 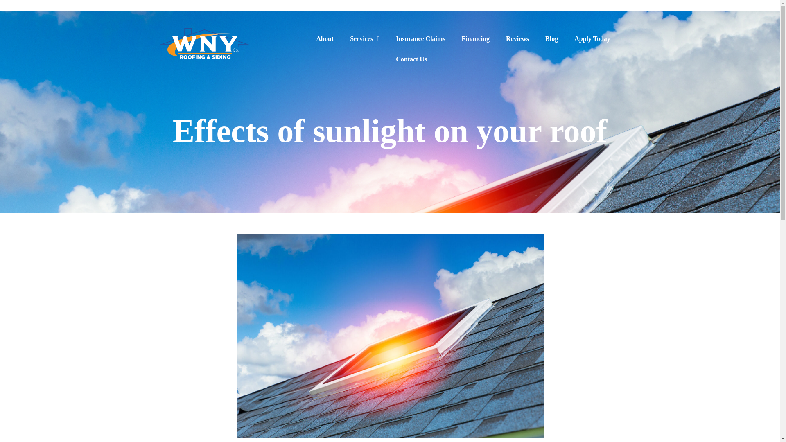 What do you see at coordinates (364, 39) in the screenshot?
I see `Services` at bounding box center [364, 39].